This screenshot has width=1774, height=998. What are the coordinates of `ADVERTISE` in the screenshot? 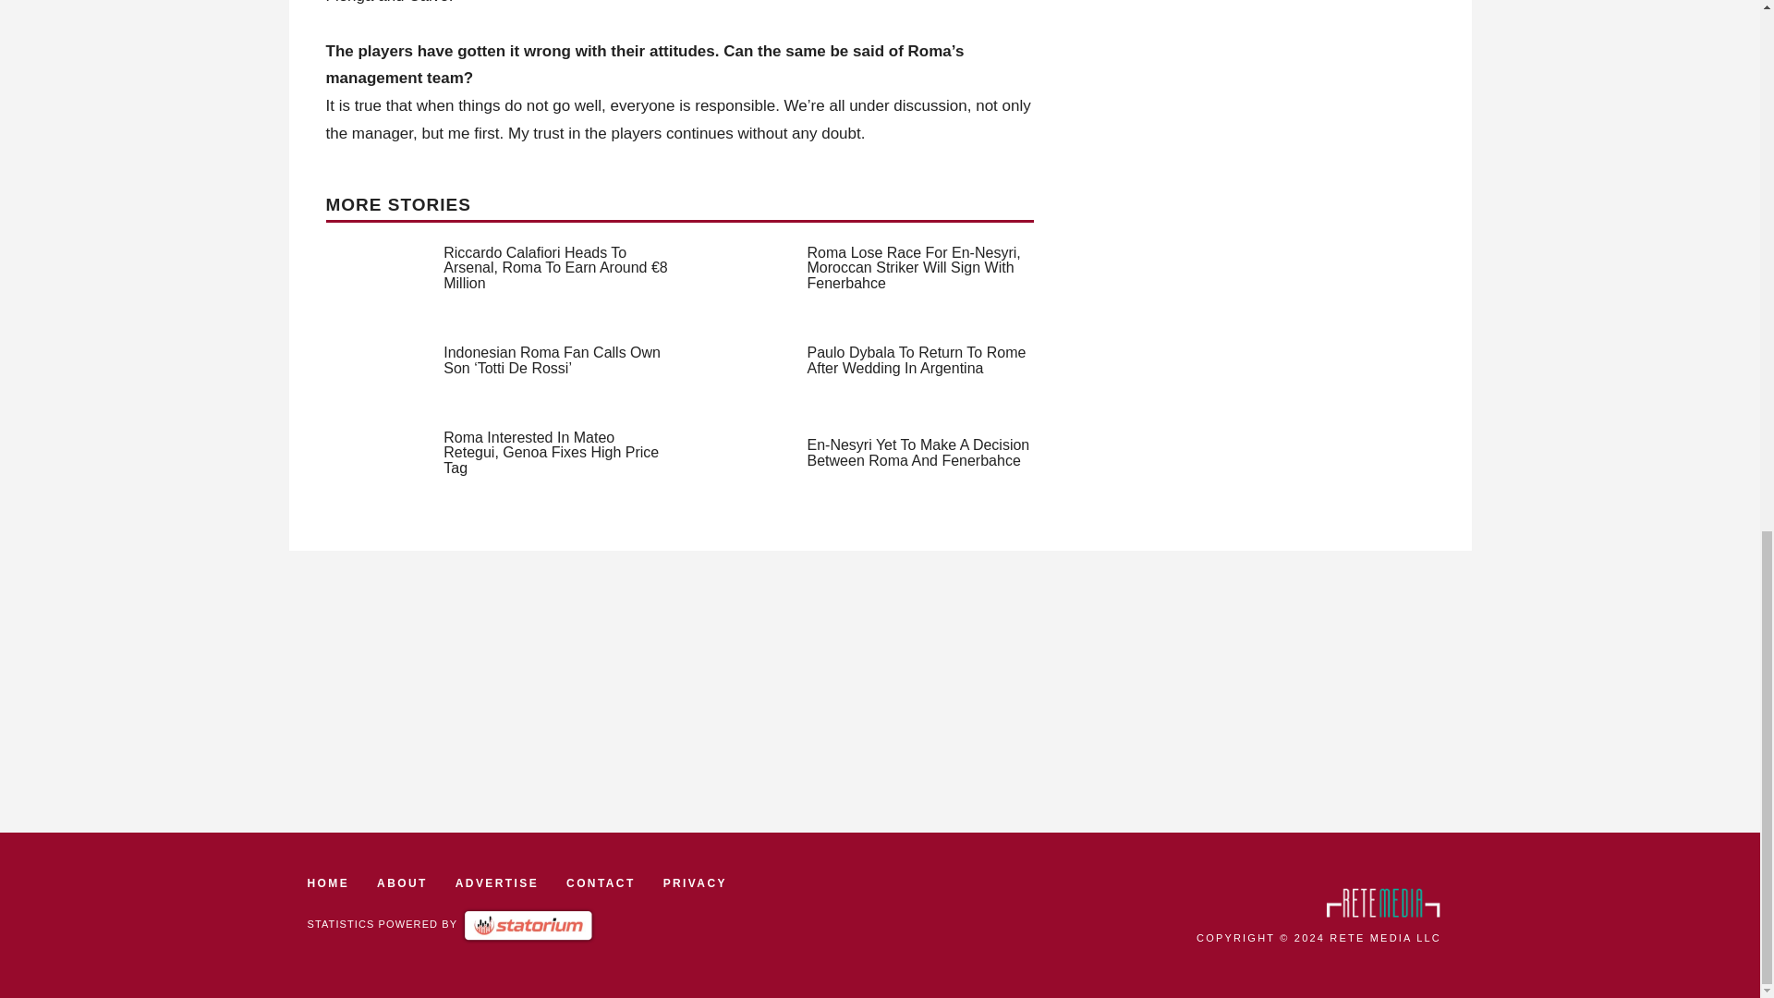 It's located at (497, 883).